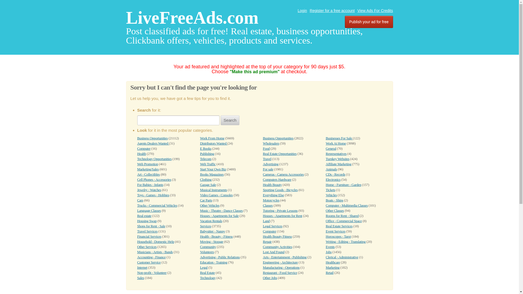 The width and height of the screenshot is (523, 294). What do you see at coordinates (154, 158) in the screenshot?
I see `Technology Opportunities` at bounding box center [154, 158].